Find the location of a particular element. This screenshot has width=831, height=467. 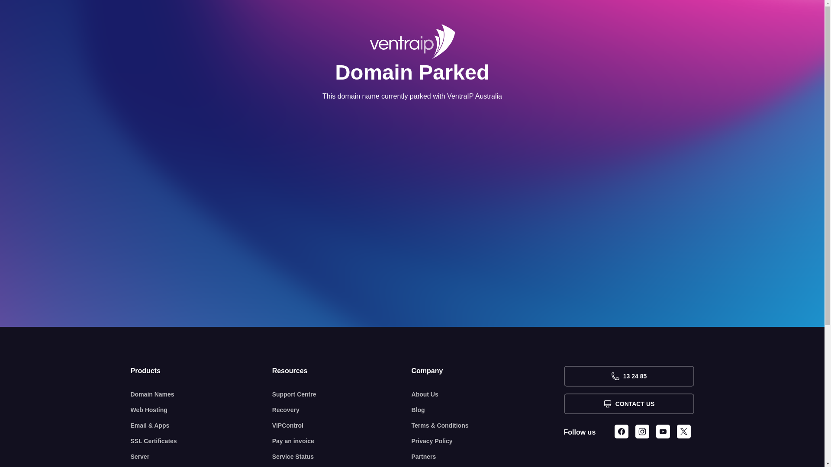

Pay an invoice is located at coordinates (342, 441).